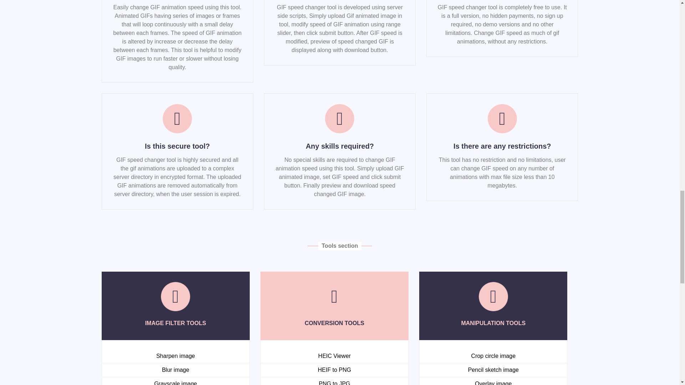 The image size is (685, 385). What do you see at coordinates (334, 370) in the screenshot?
I see `HEIF to PNG` at bounding box center [334, 370].